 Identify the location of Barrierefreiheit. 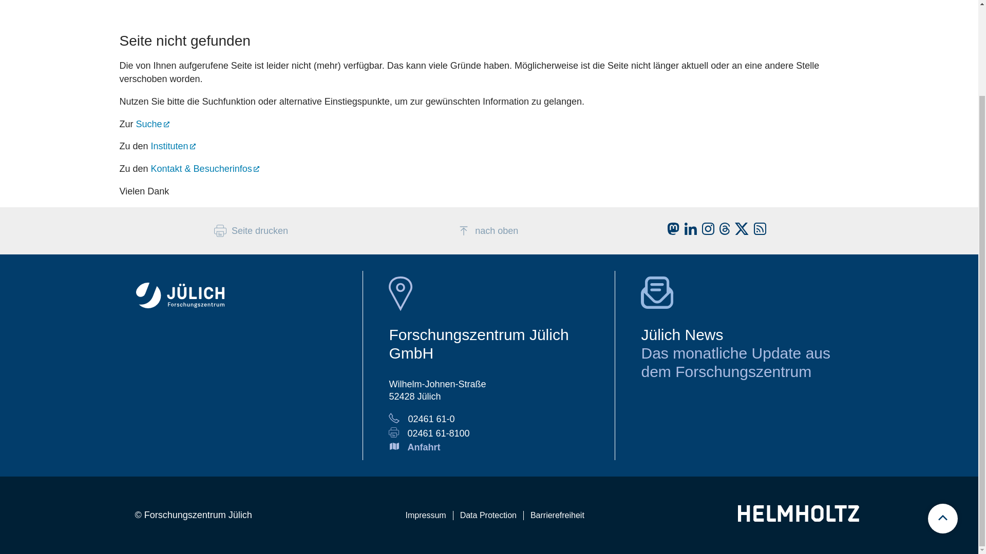
(557, 515).